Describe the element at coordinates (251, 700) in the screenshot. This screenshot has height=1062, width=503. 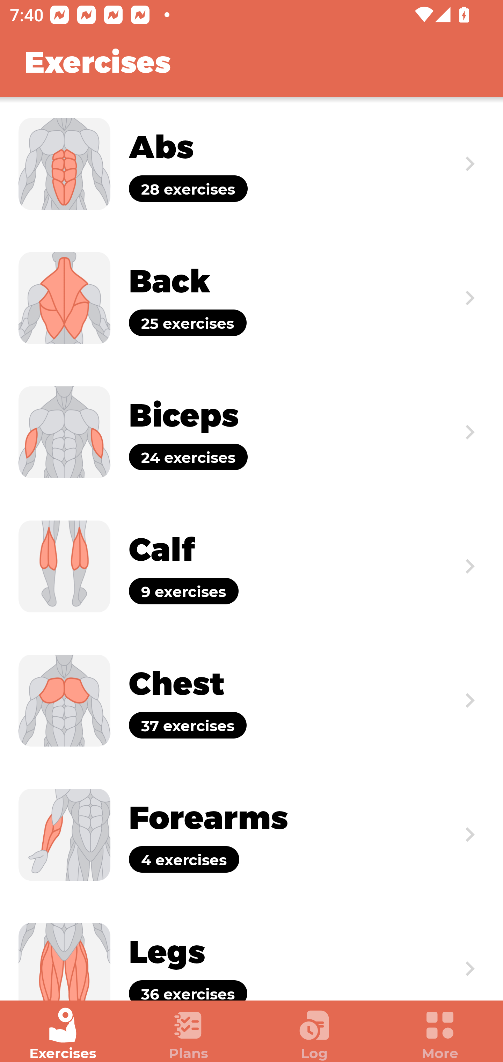
I see `Exercise Chest 37 exercises` at that location.